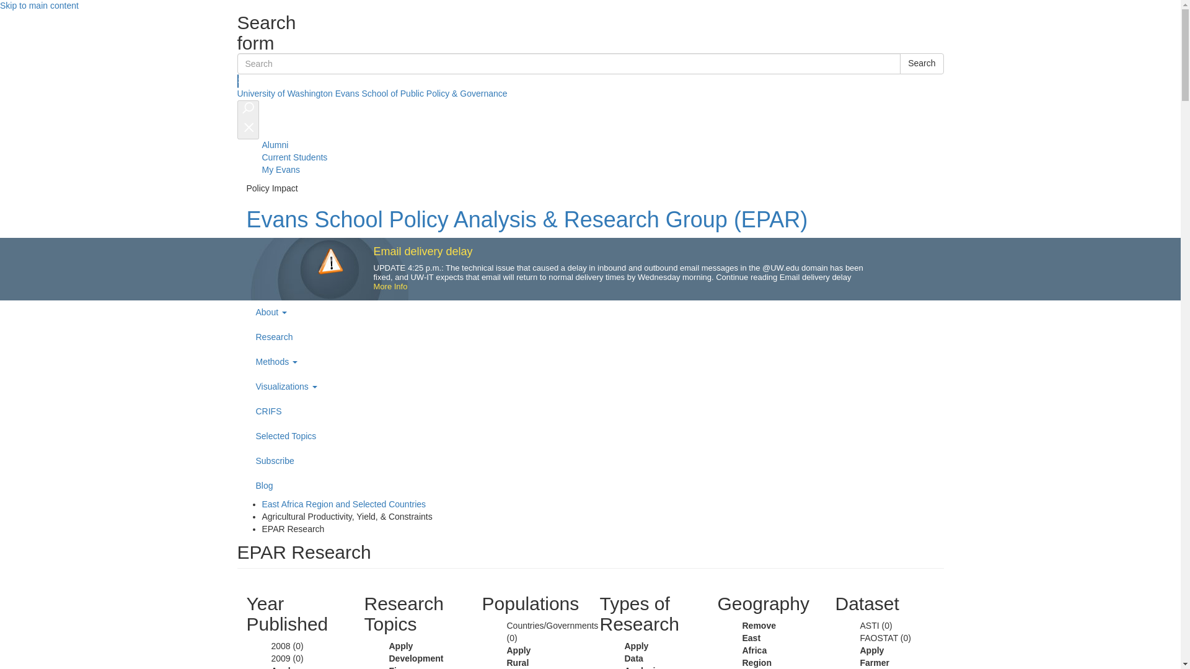 This screenshot has width=1190, height=669. Describe the element at coordinates (423, 251) in the screenshot. I see `Email delivery delay` at that location.